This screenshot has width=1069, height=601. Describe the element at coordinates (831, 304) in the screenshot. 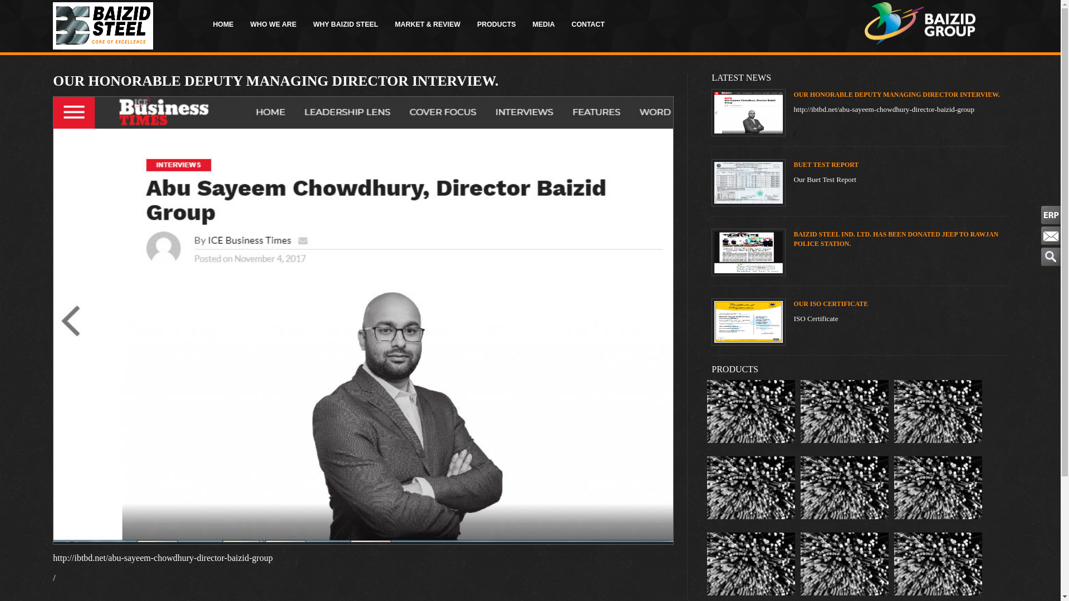

I see `OUR ISO CERTIFICATE` at that location.